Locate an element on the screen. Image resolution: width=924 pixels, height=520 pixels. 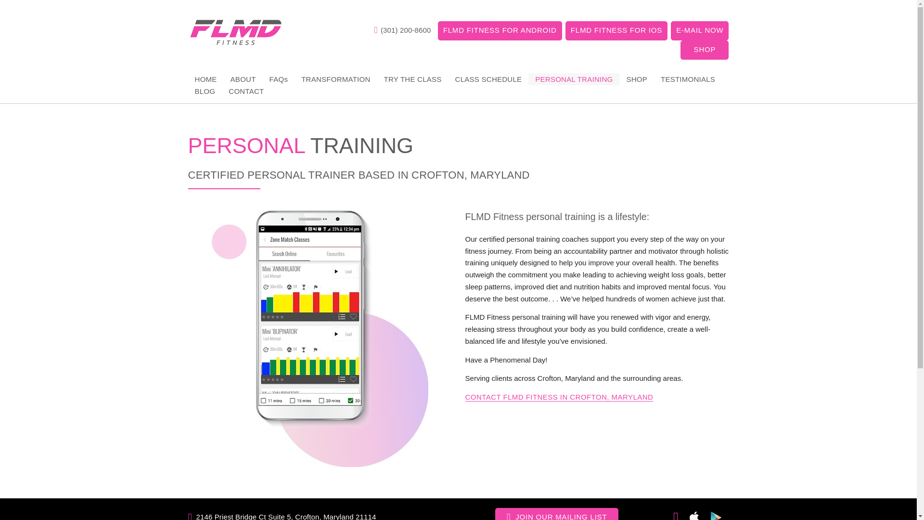
HOME is located at coordinates (206, 79).